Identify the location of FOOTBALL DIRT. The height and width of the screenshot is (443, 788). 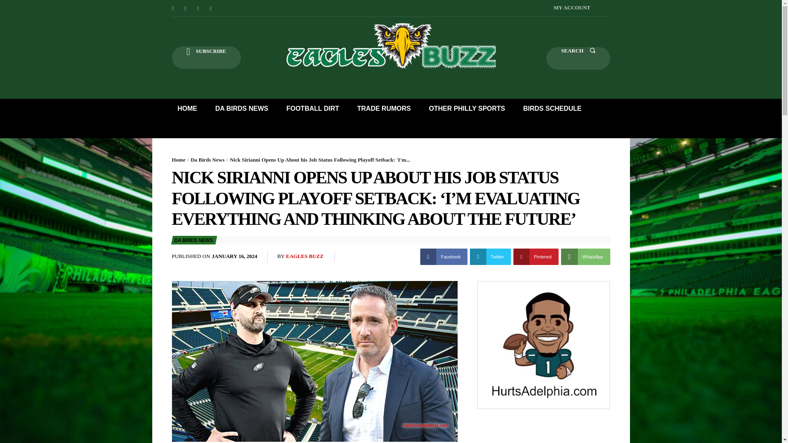
(313, 108).